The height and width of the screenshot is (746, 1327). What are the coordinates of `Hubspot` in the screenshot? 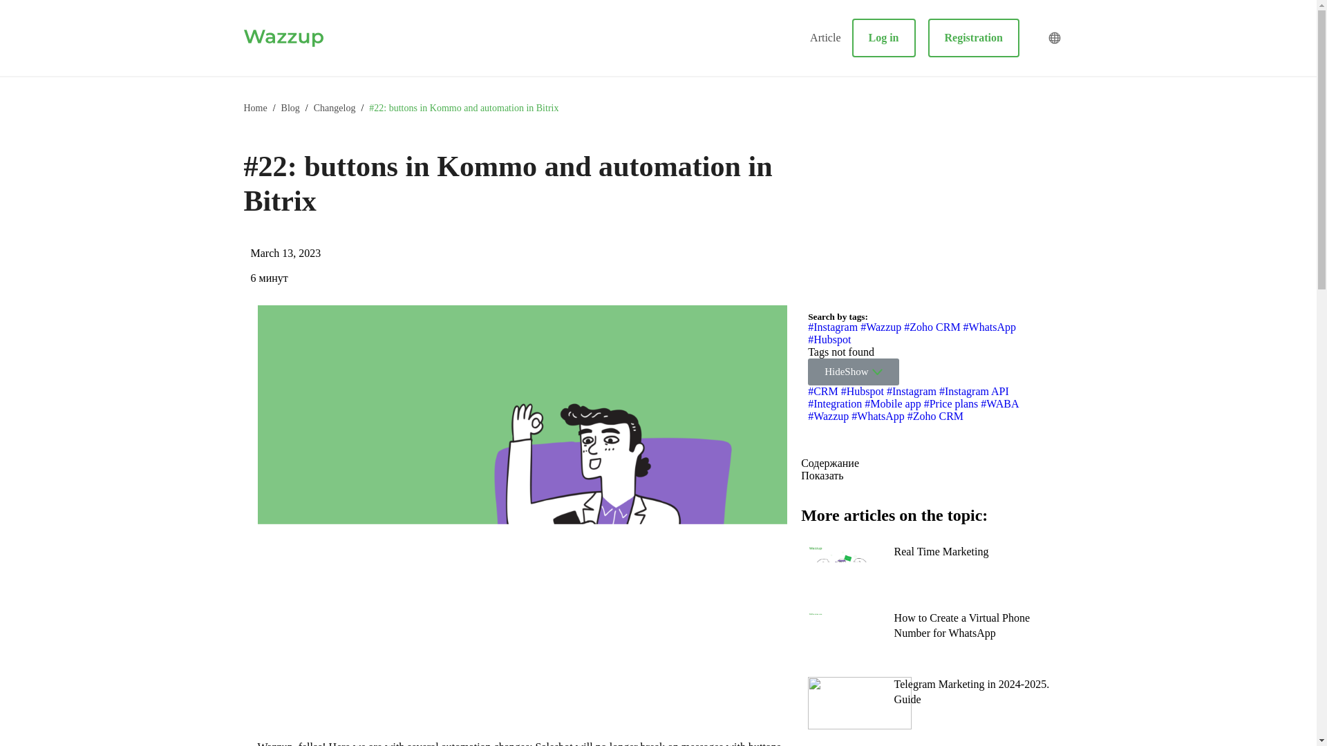 It's located at (829, 339).